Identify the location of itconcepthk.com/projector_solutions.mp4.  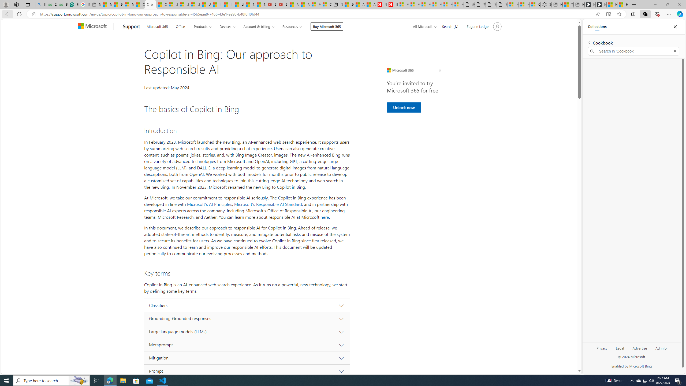
(502, 5).